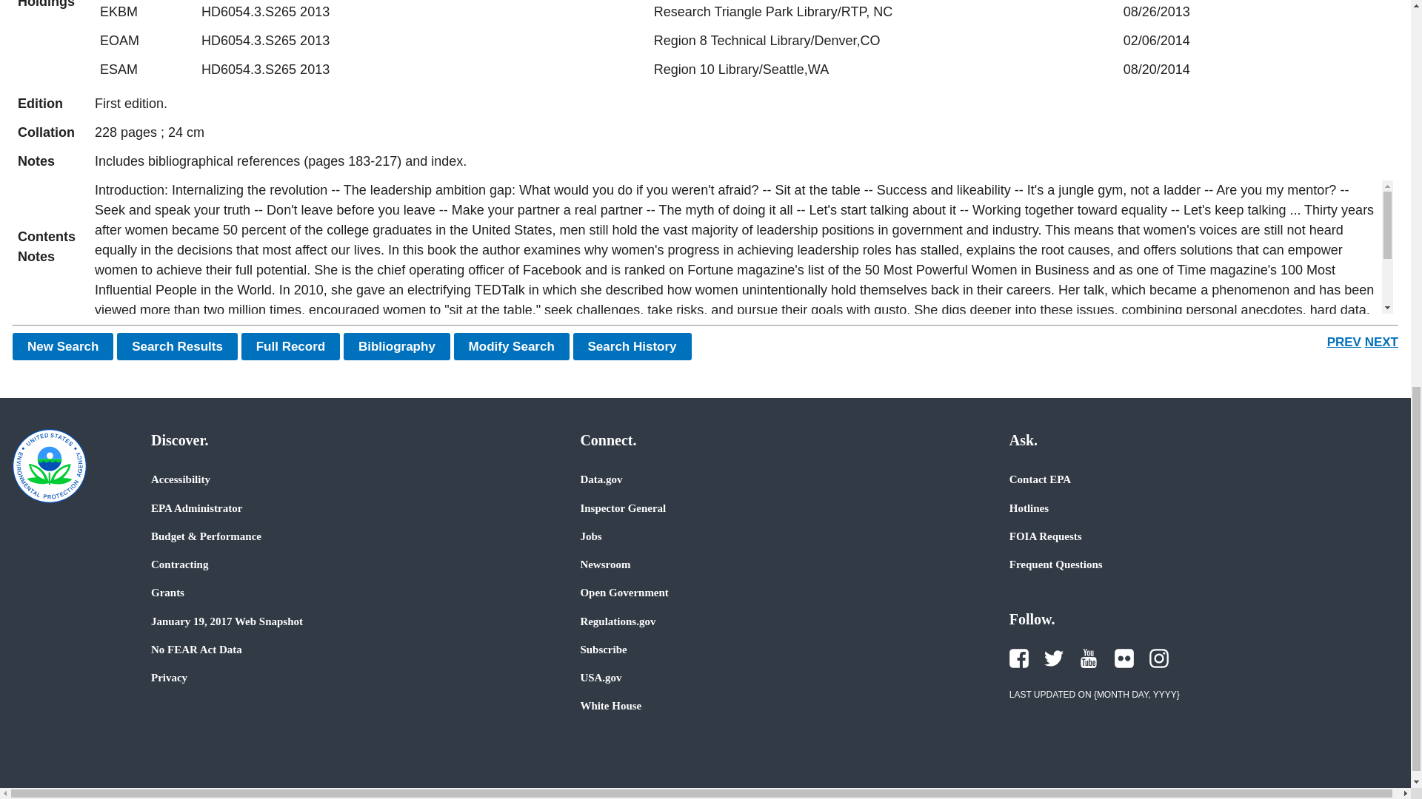 This screenshot has height=799, width=1422. What do you see at coordinates (227, 621) in the screenshot?
I see `January 19, 2017 Web Snapshot` at bounding box center [227, 621].